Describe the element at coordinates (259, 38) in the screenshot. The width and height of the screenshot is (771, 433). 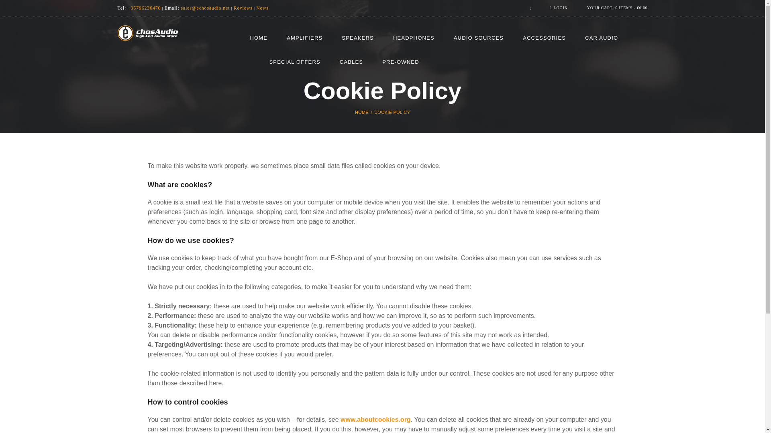
I see `HOME` at that location.